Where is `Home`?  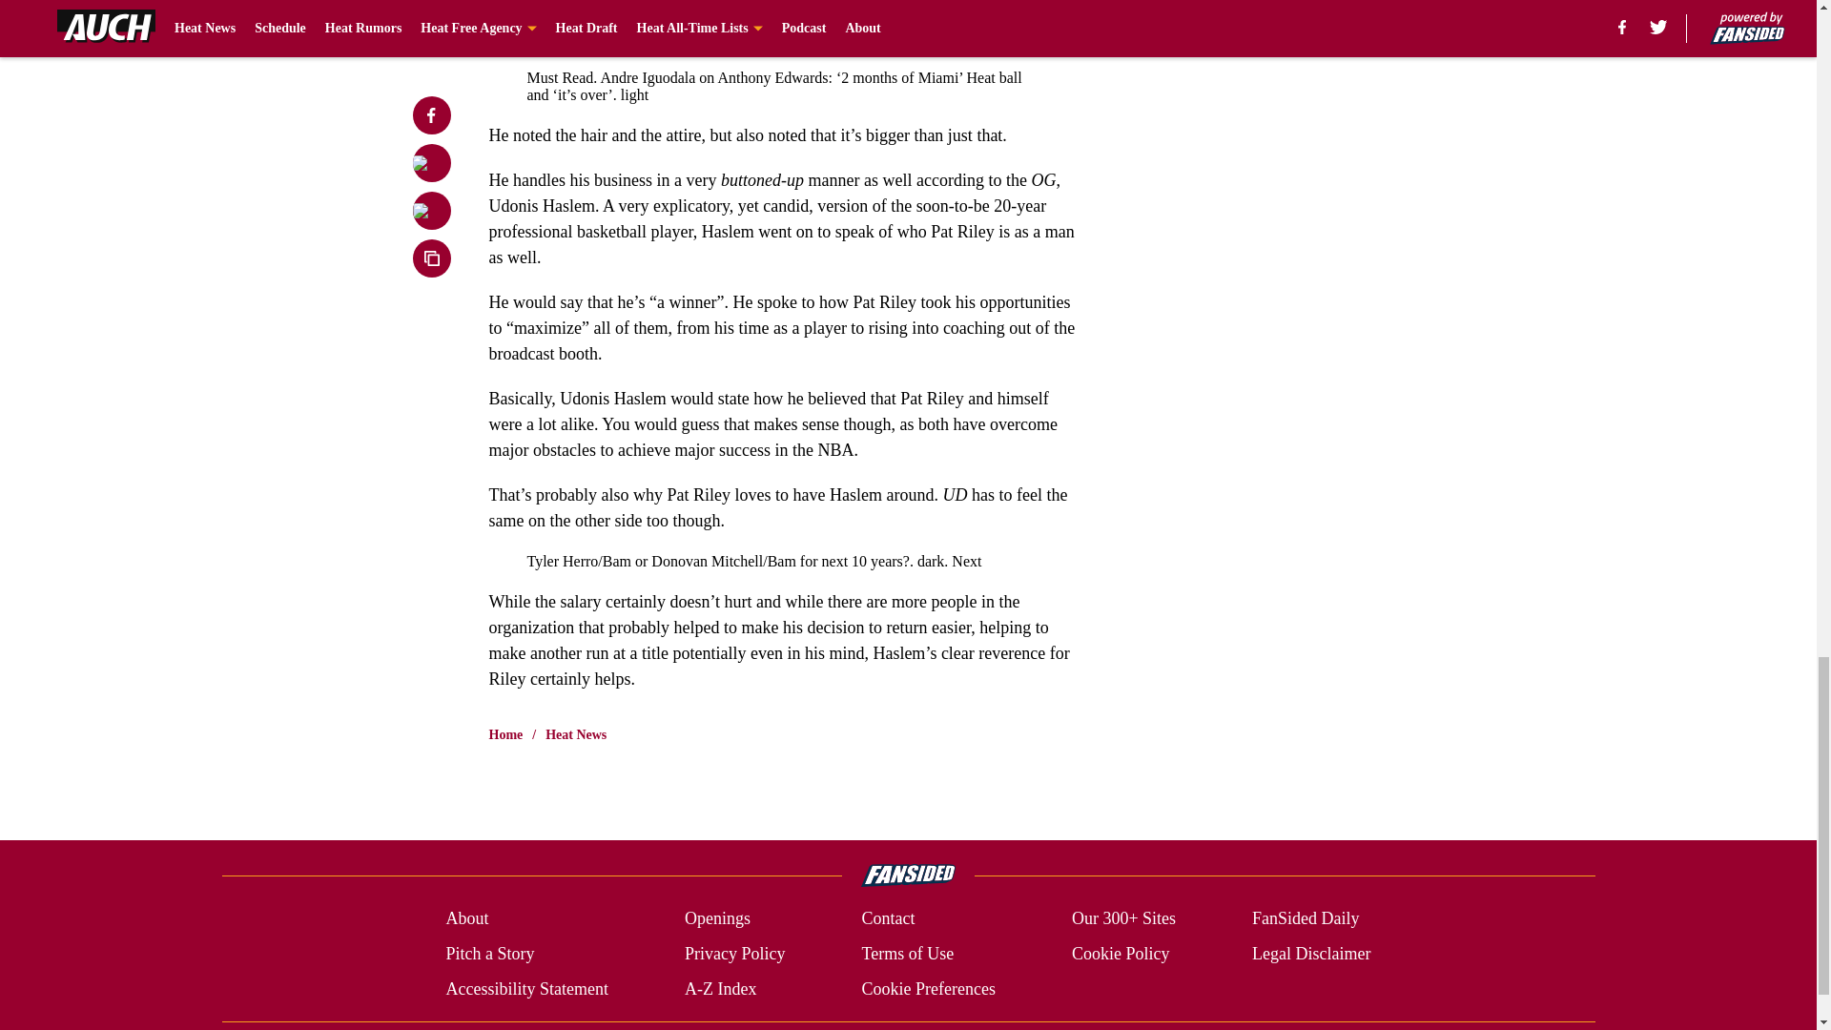 Home is located at coordinates (505, 734).